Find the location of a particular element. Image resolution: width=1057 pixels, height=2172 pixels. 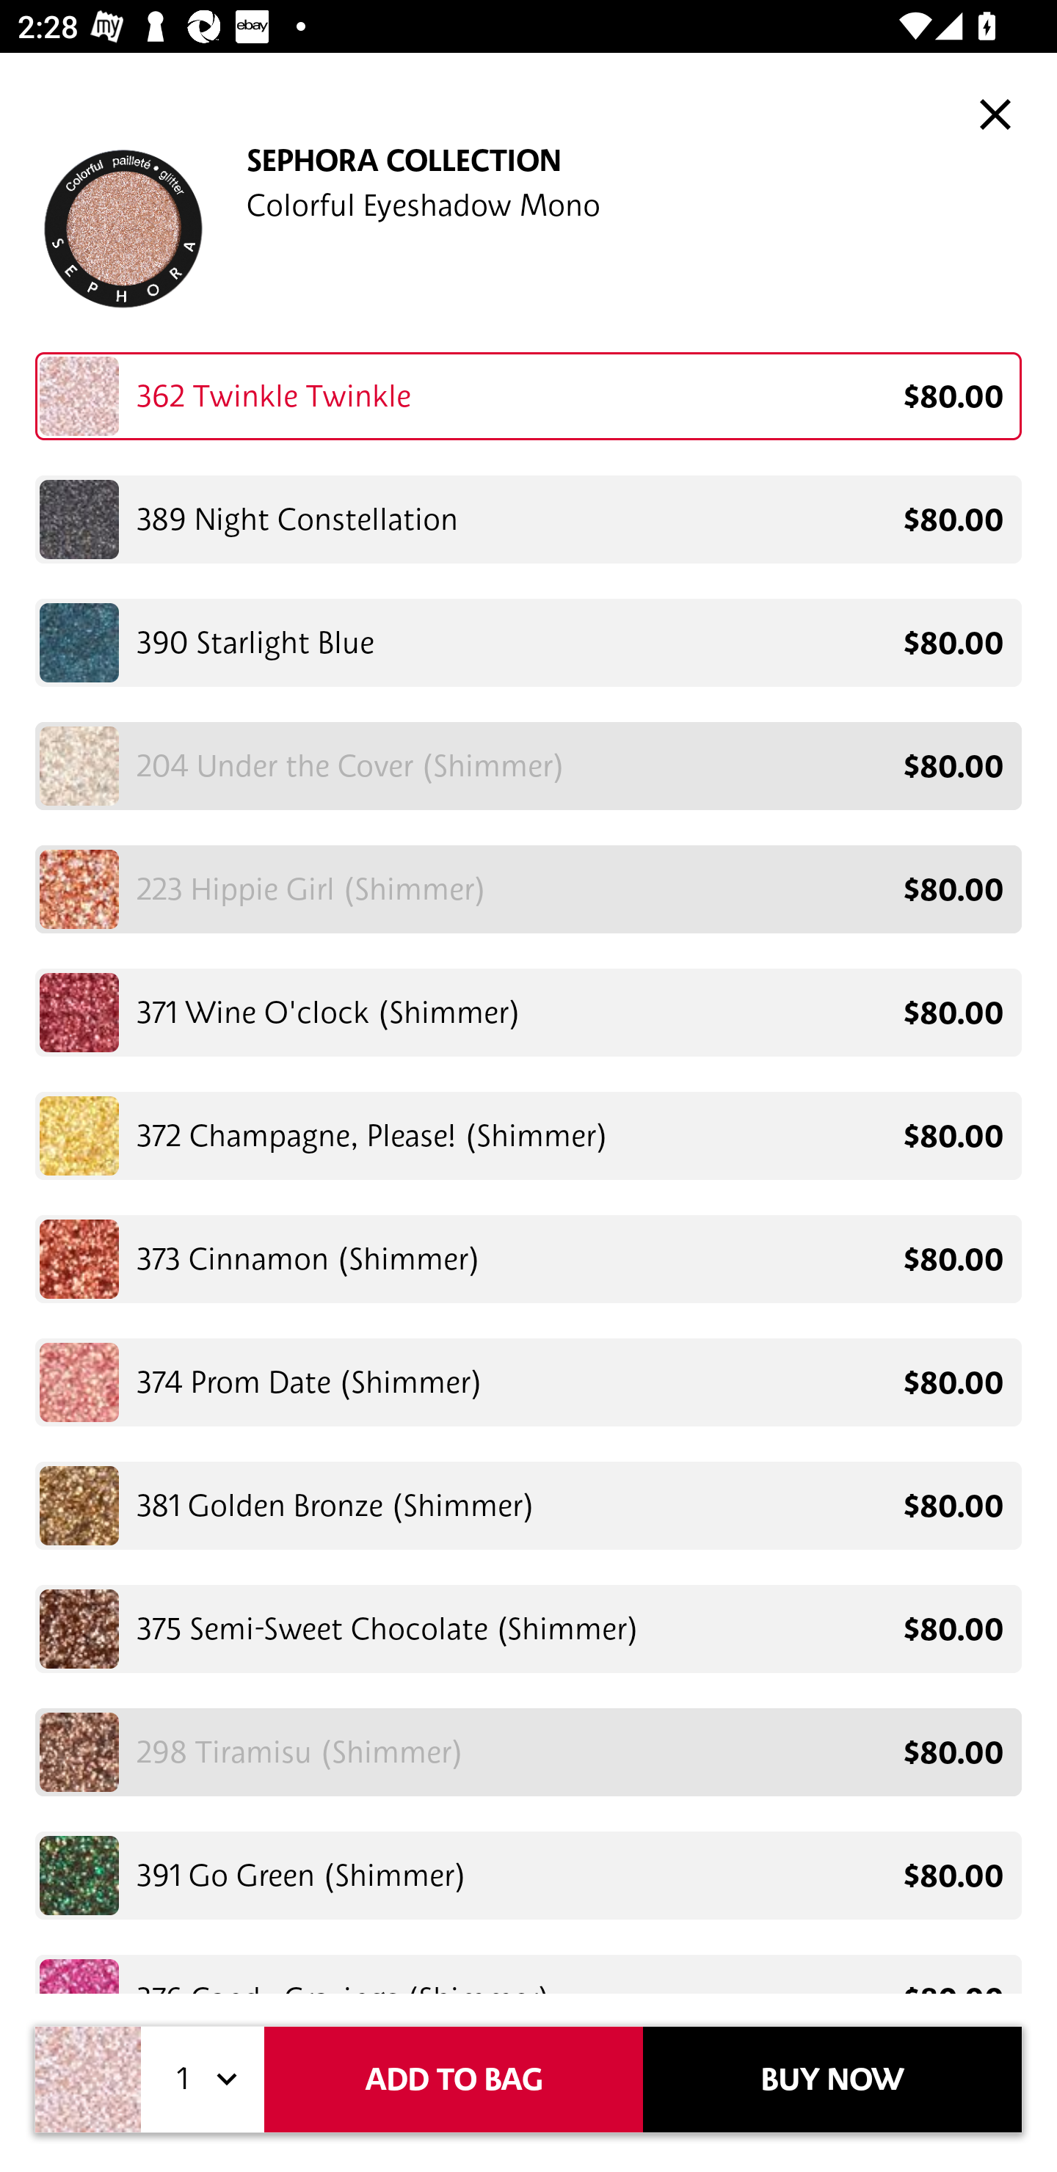

ADD TO BAG is located at coordinates (454, 2080).